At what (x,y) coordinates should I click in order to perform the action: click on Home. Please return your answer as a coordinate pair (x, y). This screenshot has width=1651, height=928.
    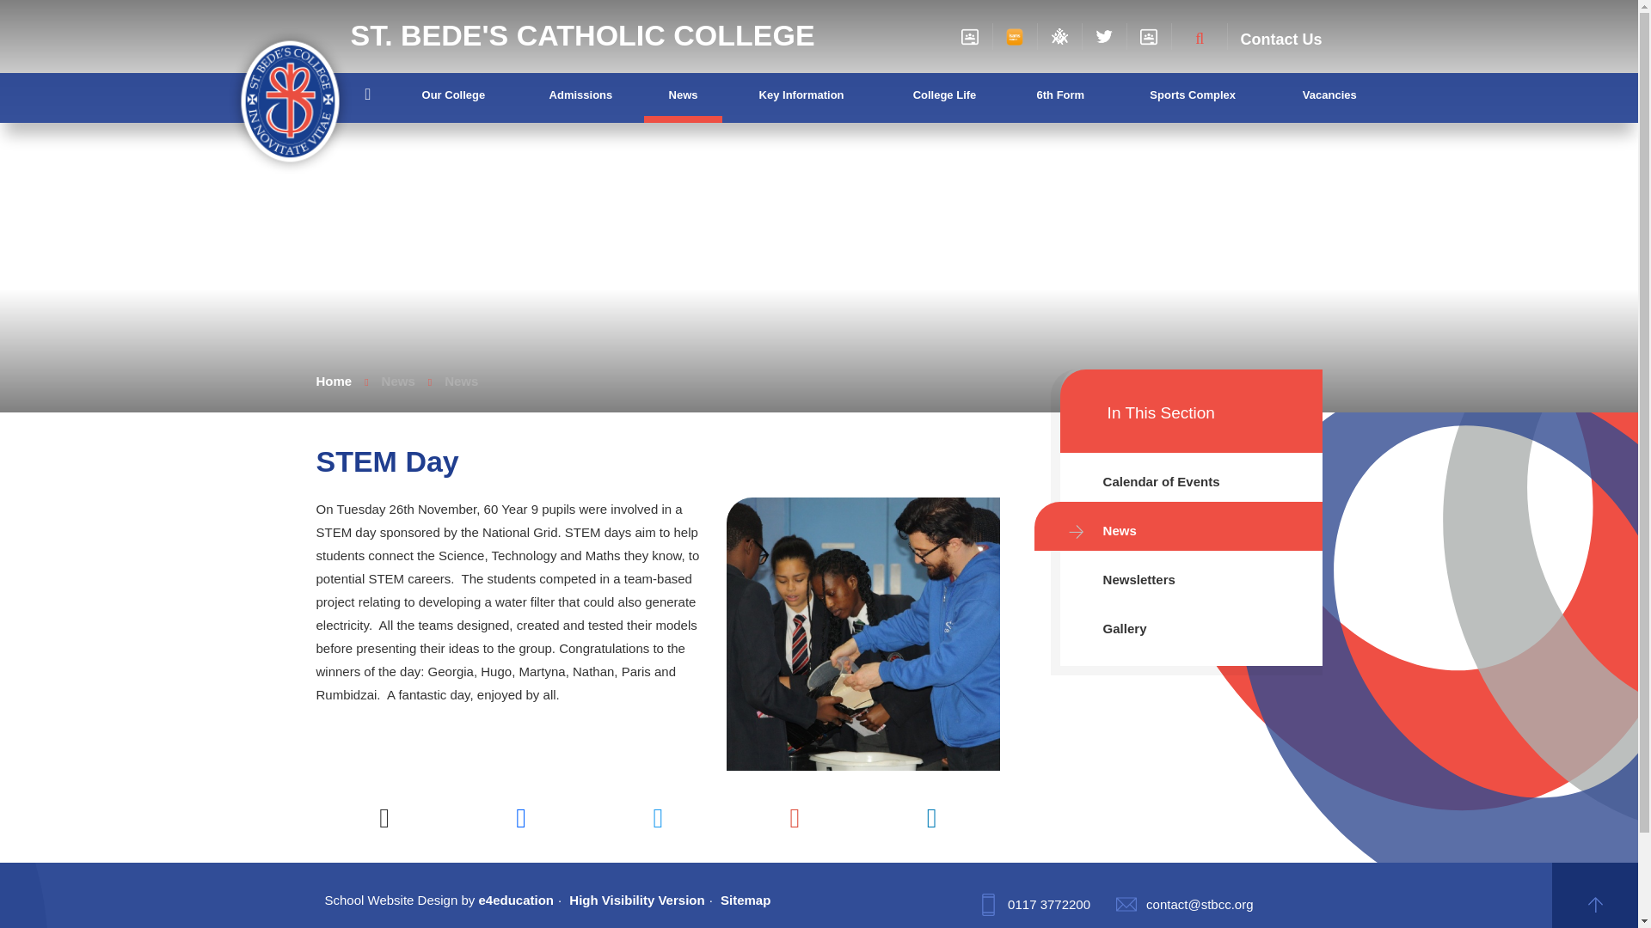
    Looking at the image, I should click on (367, 95).